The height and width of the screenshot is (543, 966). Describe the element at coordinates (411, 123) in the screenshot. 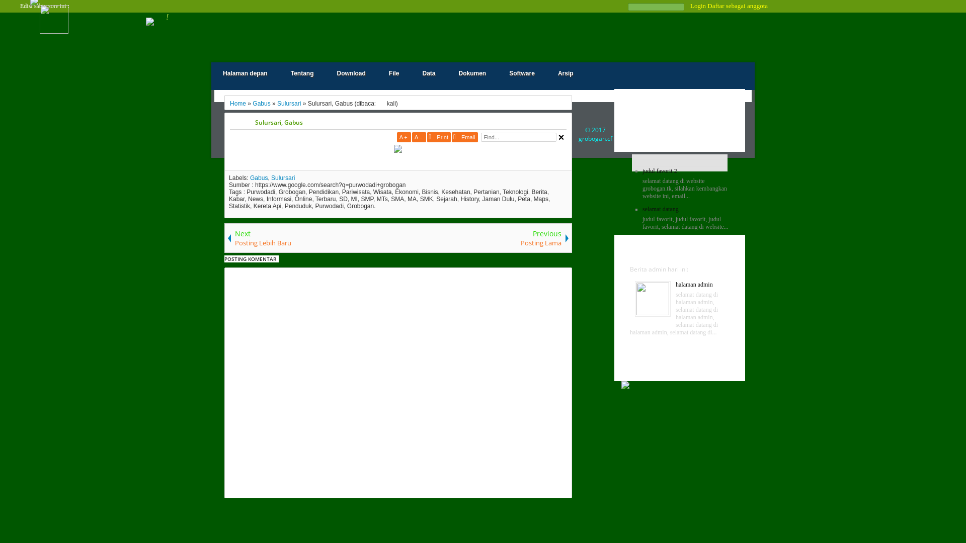

I see `Sulursari, Gabus` at that location.